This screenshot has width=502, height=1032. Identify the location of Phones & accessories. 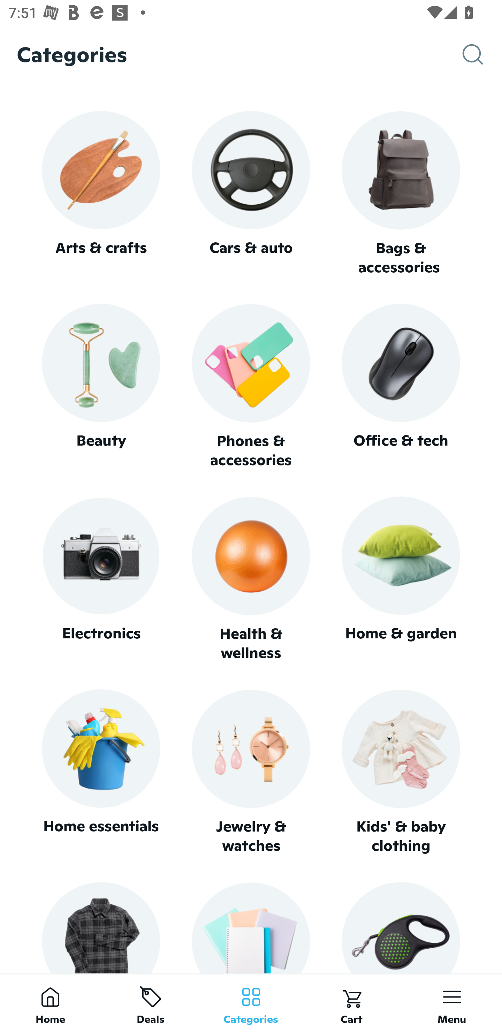
(251, 387).